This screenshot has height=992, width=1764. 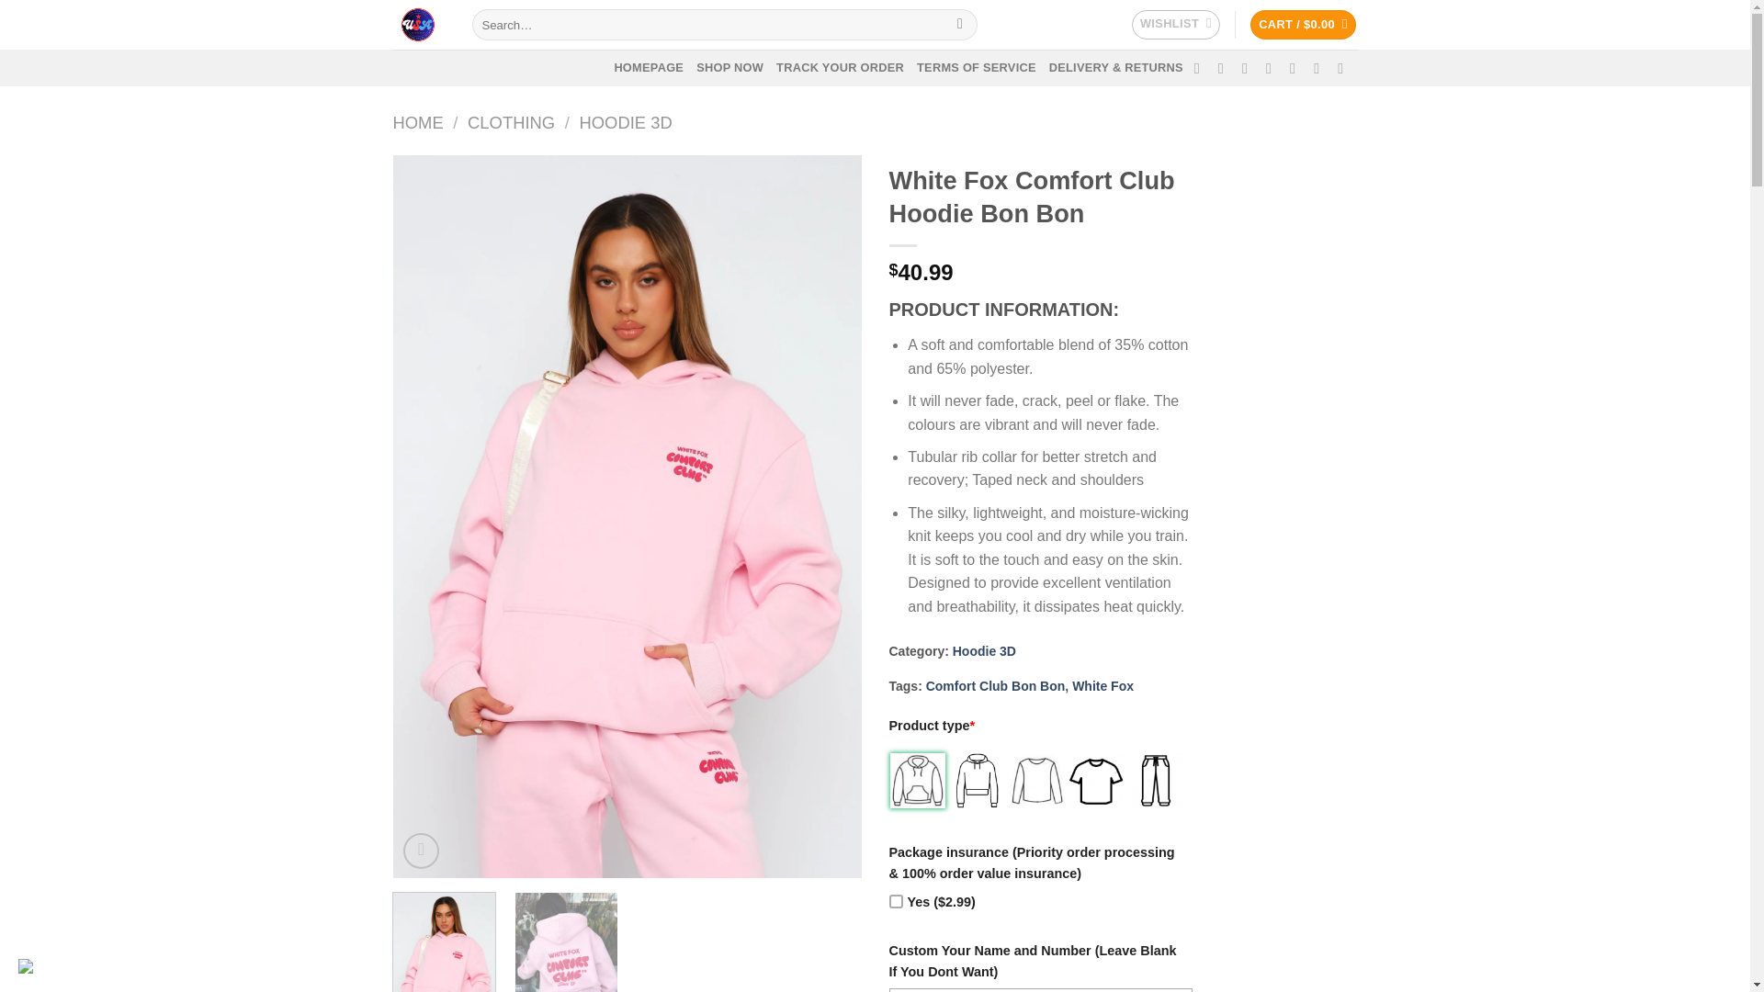 I want to click on HOMEPAGE, so click(x=649, y=68).